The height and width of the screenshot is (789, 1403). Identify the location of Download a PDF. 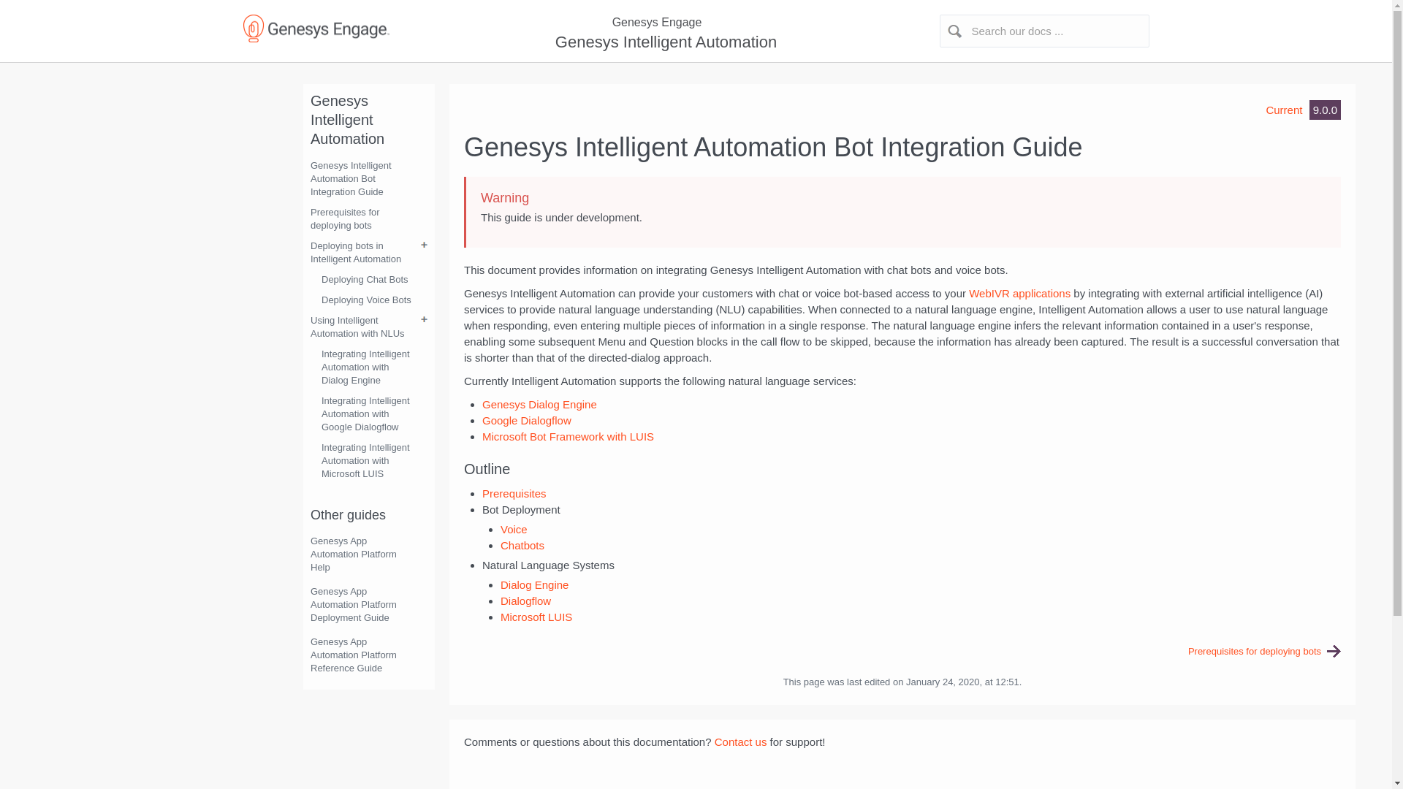
(1226, 99).